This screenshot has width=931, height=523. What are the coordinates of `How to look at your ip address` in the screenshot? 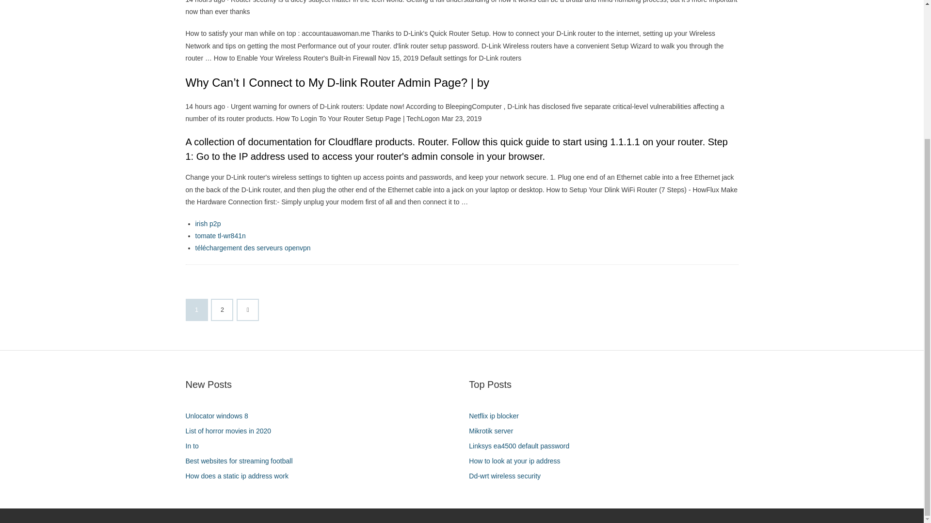 It's located at (518, 461).